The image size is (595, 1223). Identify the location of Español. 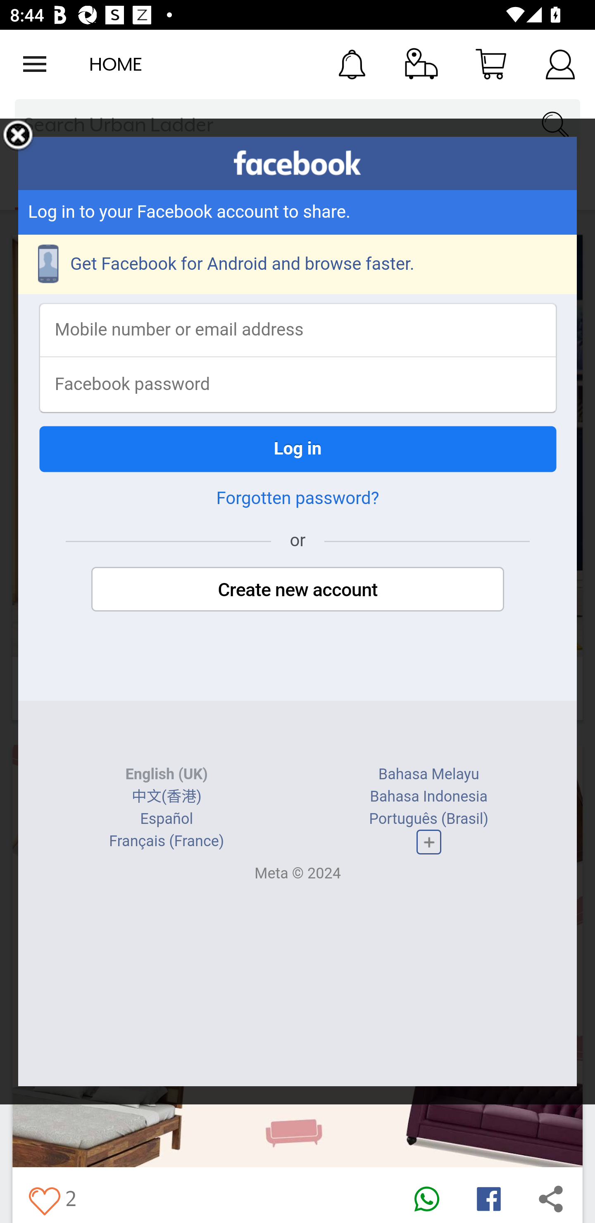
(167, 819).